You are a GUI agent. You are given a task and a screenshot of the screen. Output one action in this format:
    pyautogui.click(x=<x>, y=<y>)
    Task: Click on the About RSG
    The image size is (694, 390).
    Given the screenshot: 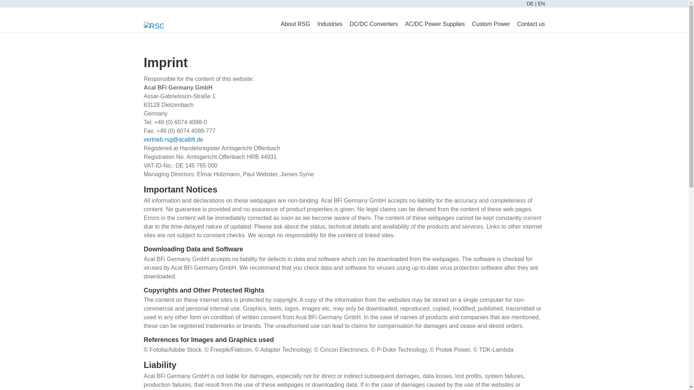 What is the action you would take?
    pyautogui.click(x=295, y=24)
    